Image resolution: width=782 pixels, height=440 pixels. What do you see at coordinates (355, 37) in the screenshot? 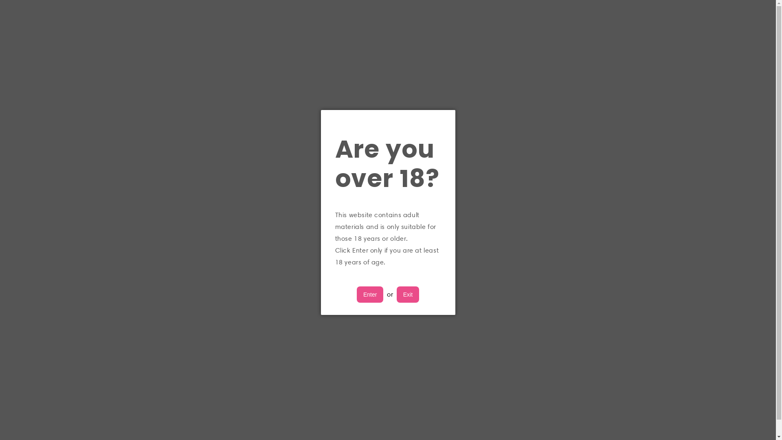
I see `About Us` at bounding box center [355, 37].